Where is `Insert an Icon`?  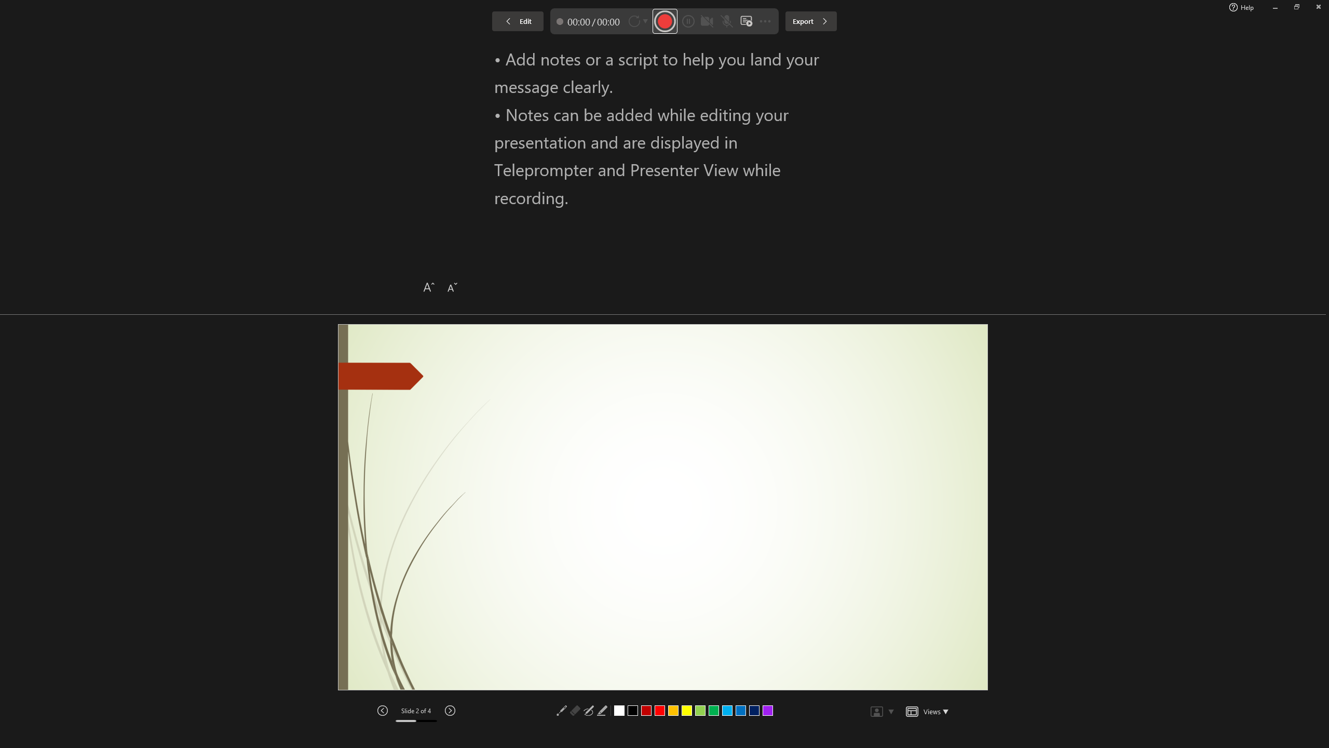 Insert an Icon is located at coordinates (863, 422).